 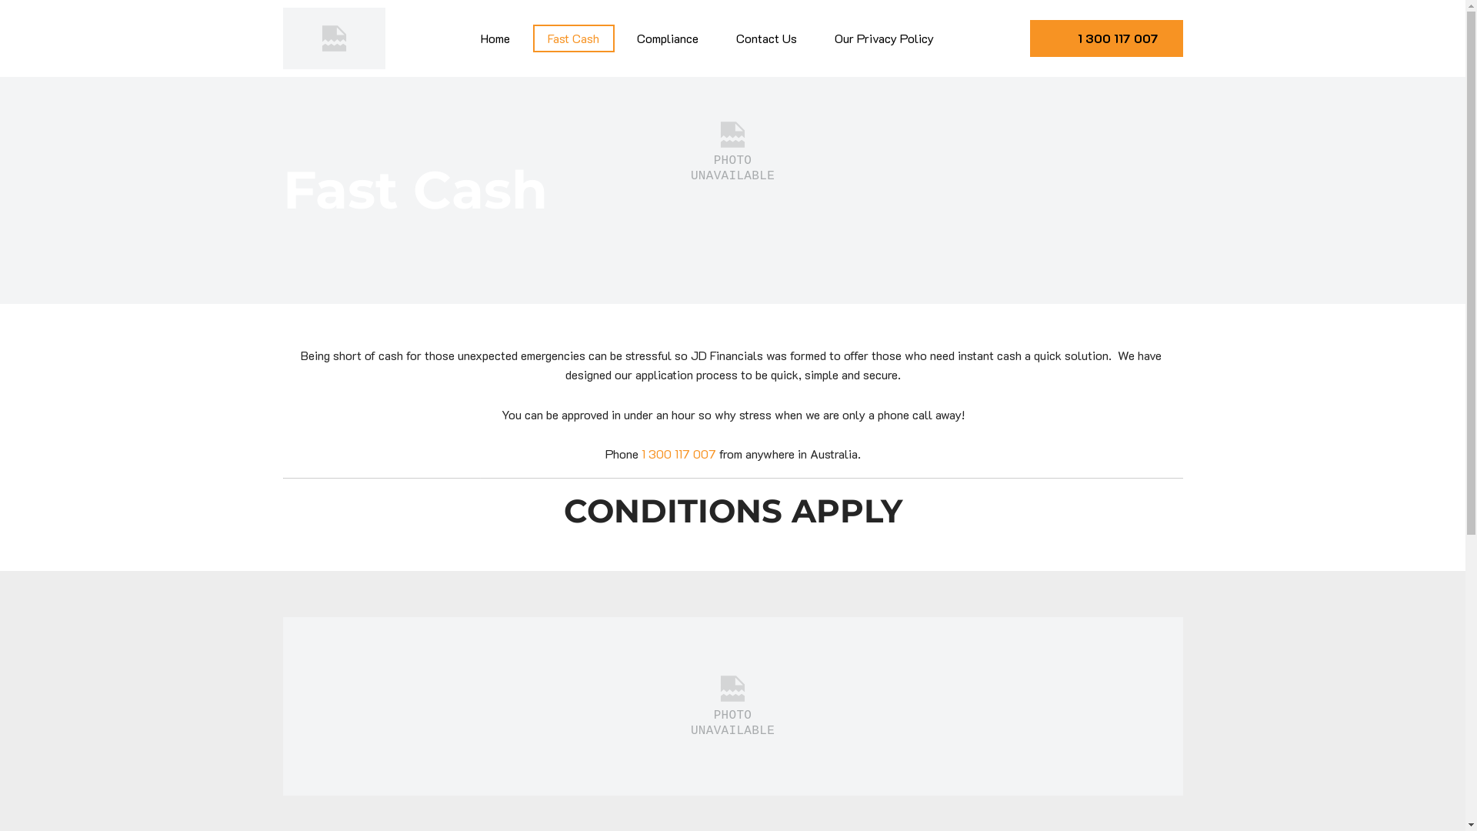 What do you see at coordinates (1106, 38) in the screenshot?
I see `1 300 117 007` at bounding box center [1106, 38].